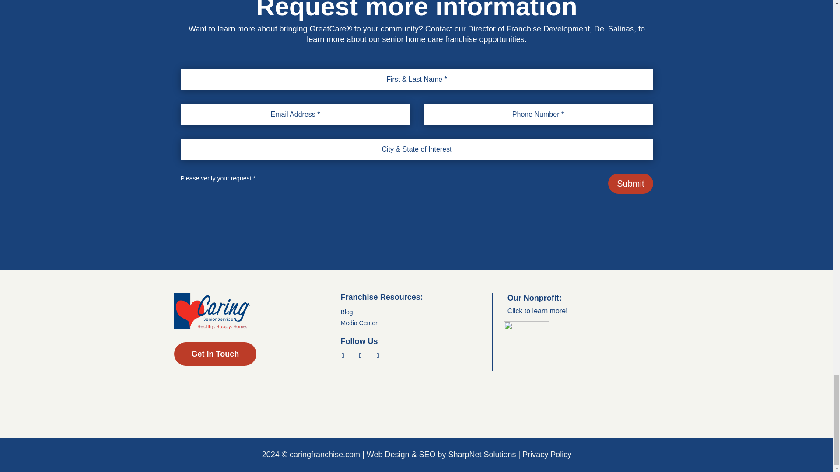 The width and height of the screenshot is (840, 472). What do you see at coordinates (360, 356) in the screenshot?
I see `Follow on X` at bounding box center [360, 356].